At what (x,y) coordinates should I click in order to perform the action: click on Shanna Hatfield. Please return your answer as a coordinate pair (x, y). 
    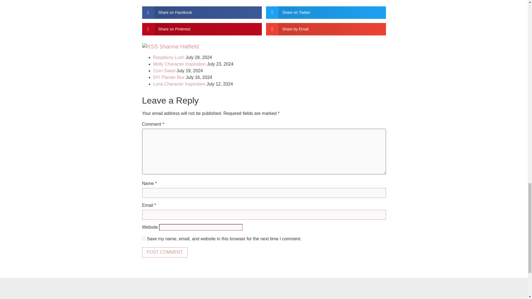
    Looking at the image, I should click on (179, 47).